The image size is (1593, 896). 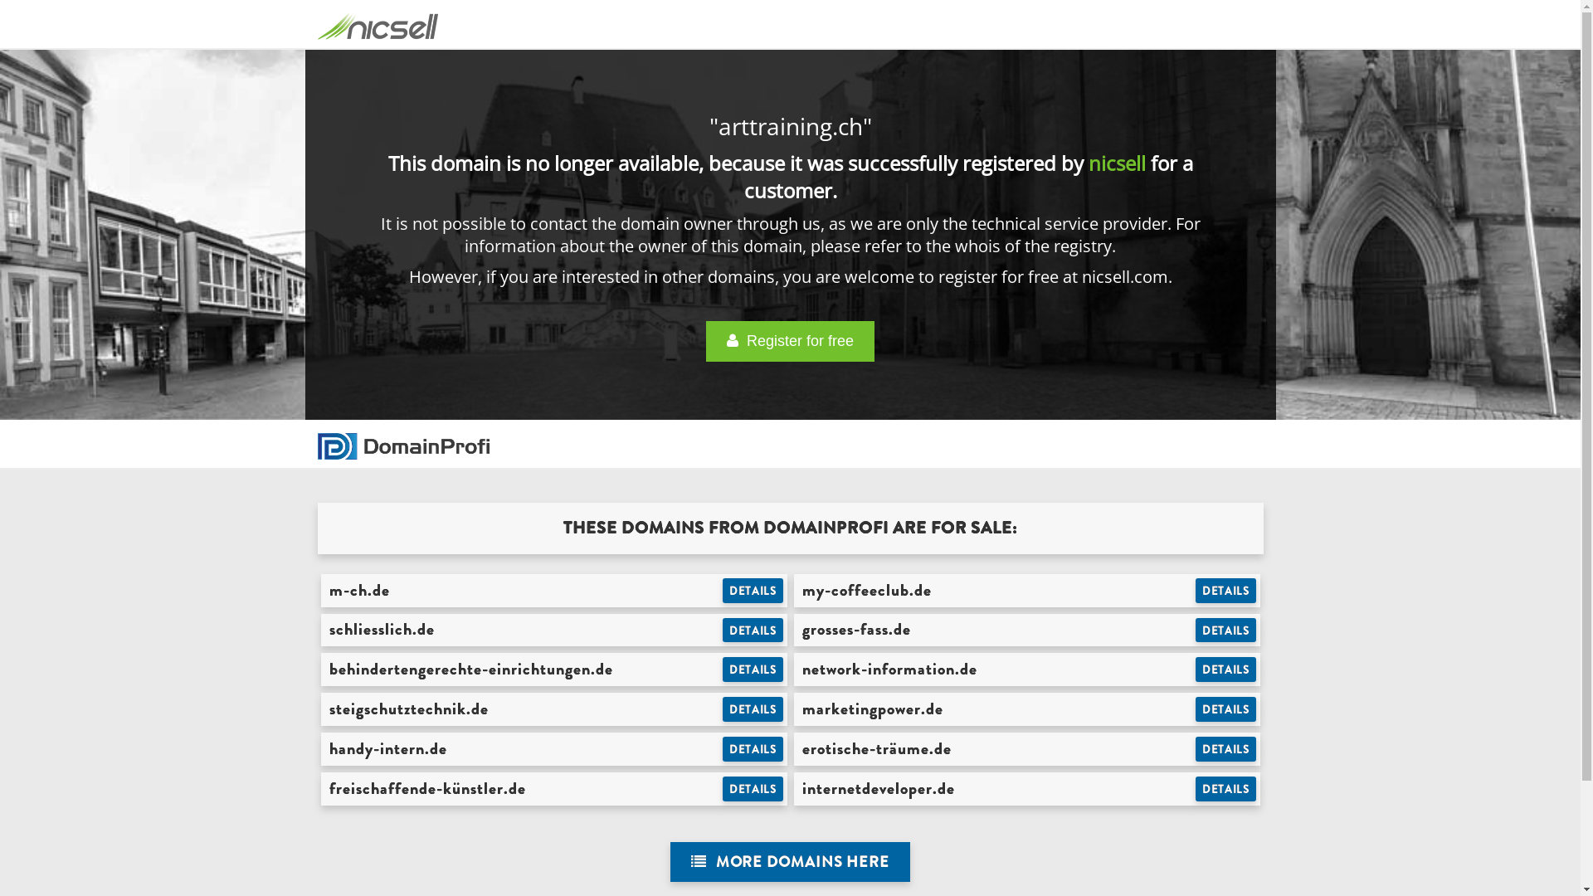 What do you see at coordinates (753, 591) in the screenshot?
I see `DETAILS` at bounding box center [753, 591].